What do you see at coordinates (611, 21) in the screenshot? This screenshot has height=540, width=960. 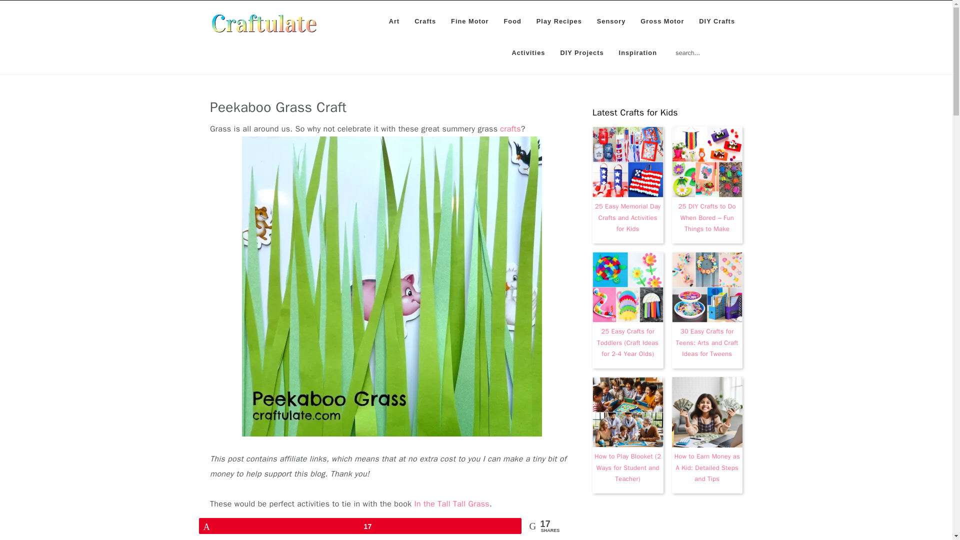 I see `Sensory` at bounding box center [611, 21].